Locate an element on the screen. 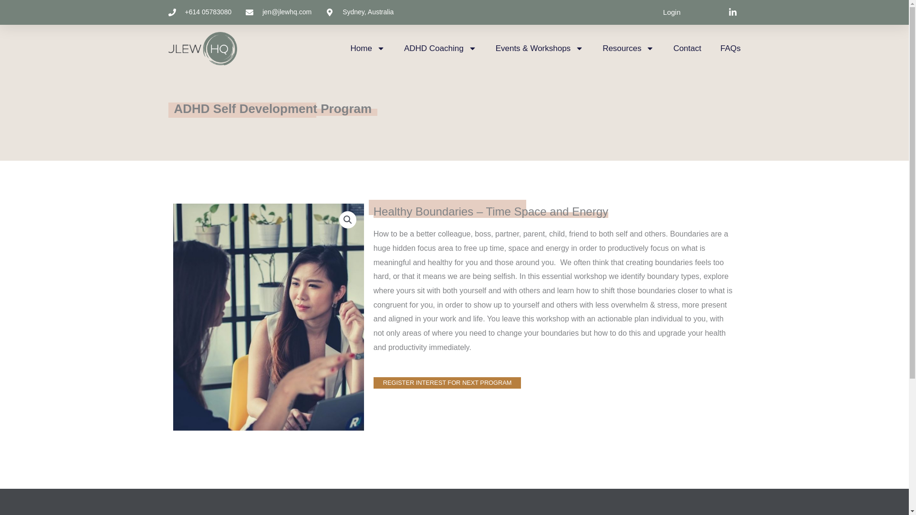 The image size is (916, 515). Home is located at coordinates (367, 49).